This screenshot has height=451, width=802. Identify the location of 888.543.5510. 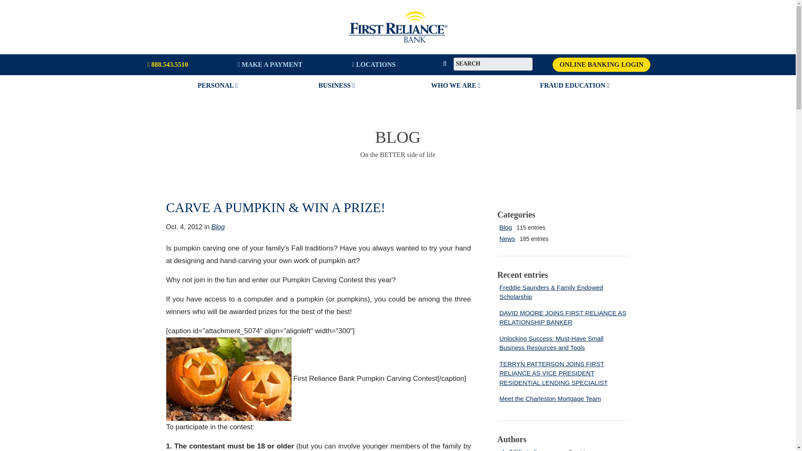
(168, 64).